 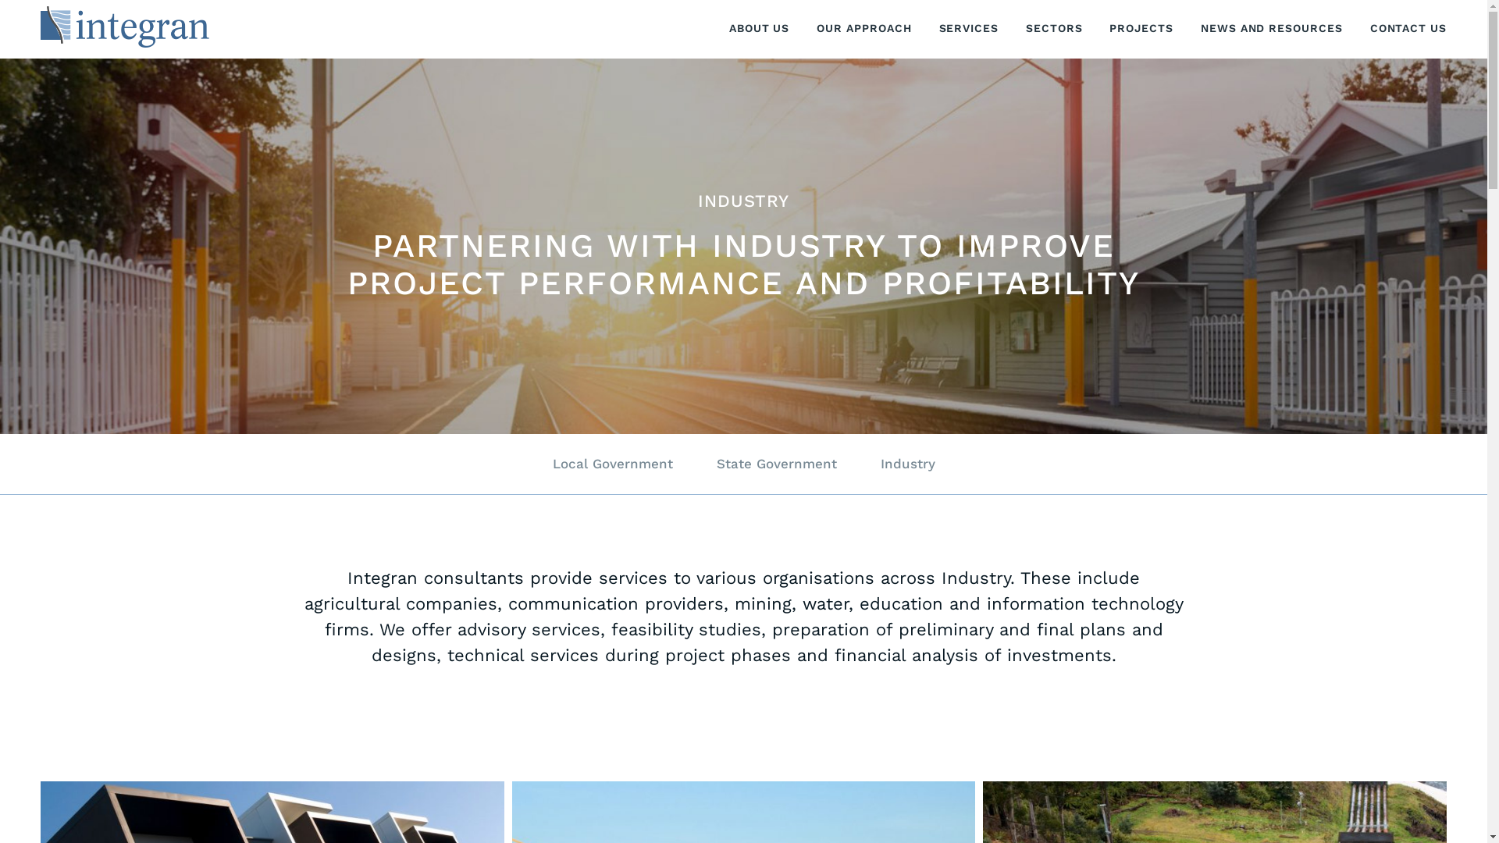 I want to click on OUR APPROACH, so click(x=863, y=28).